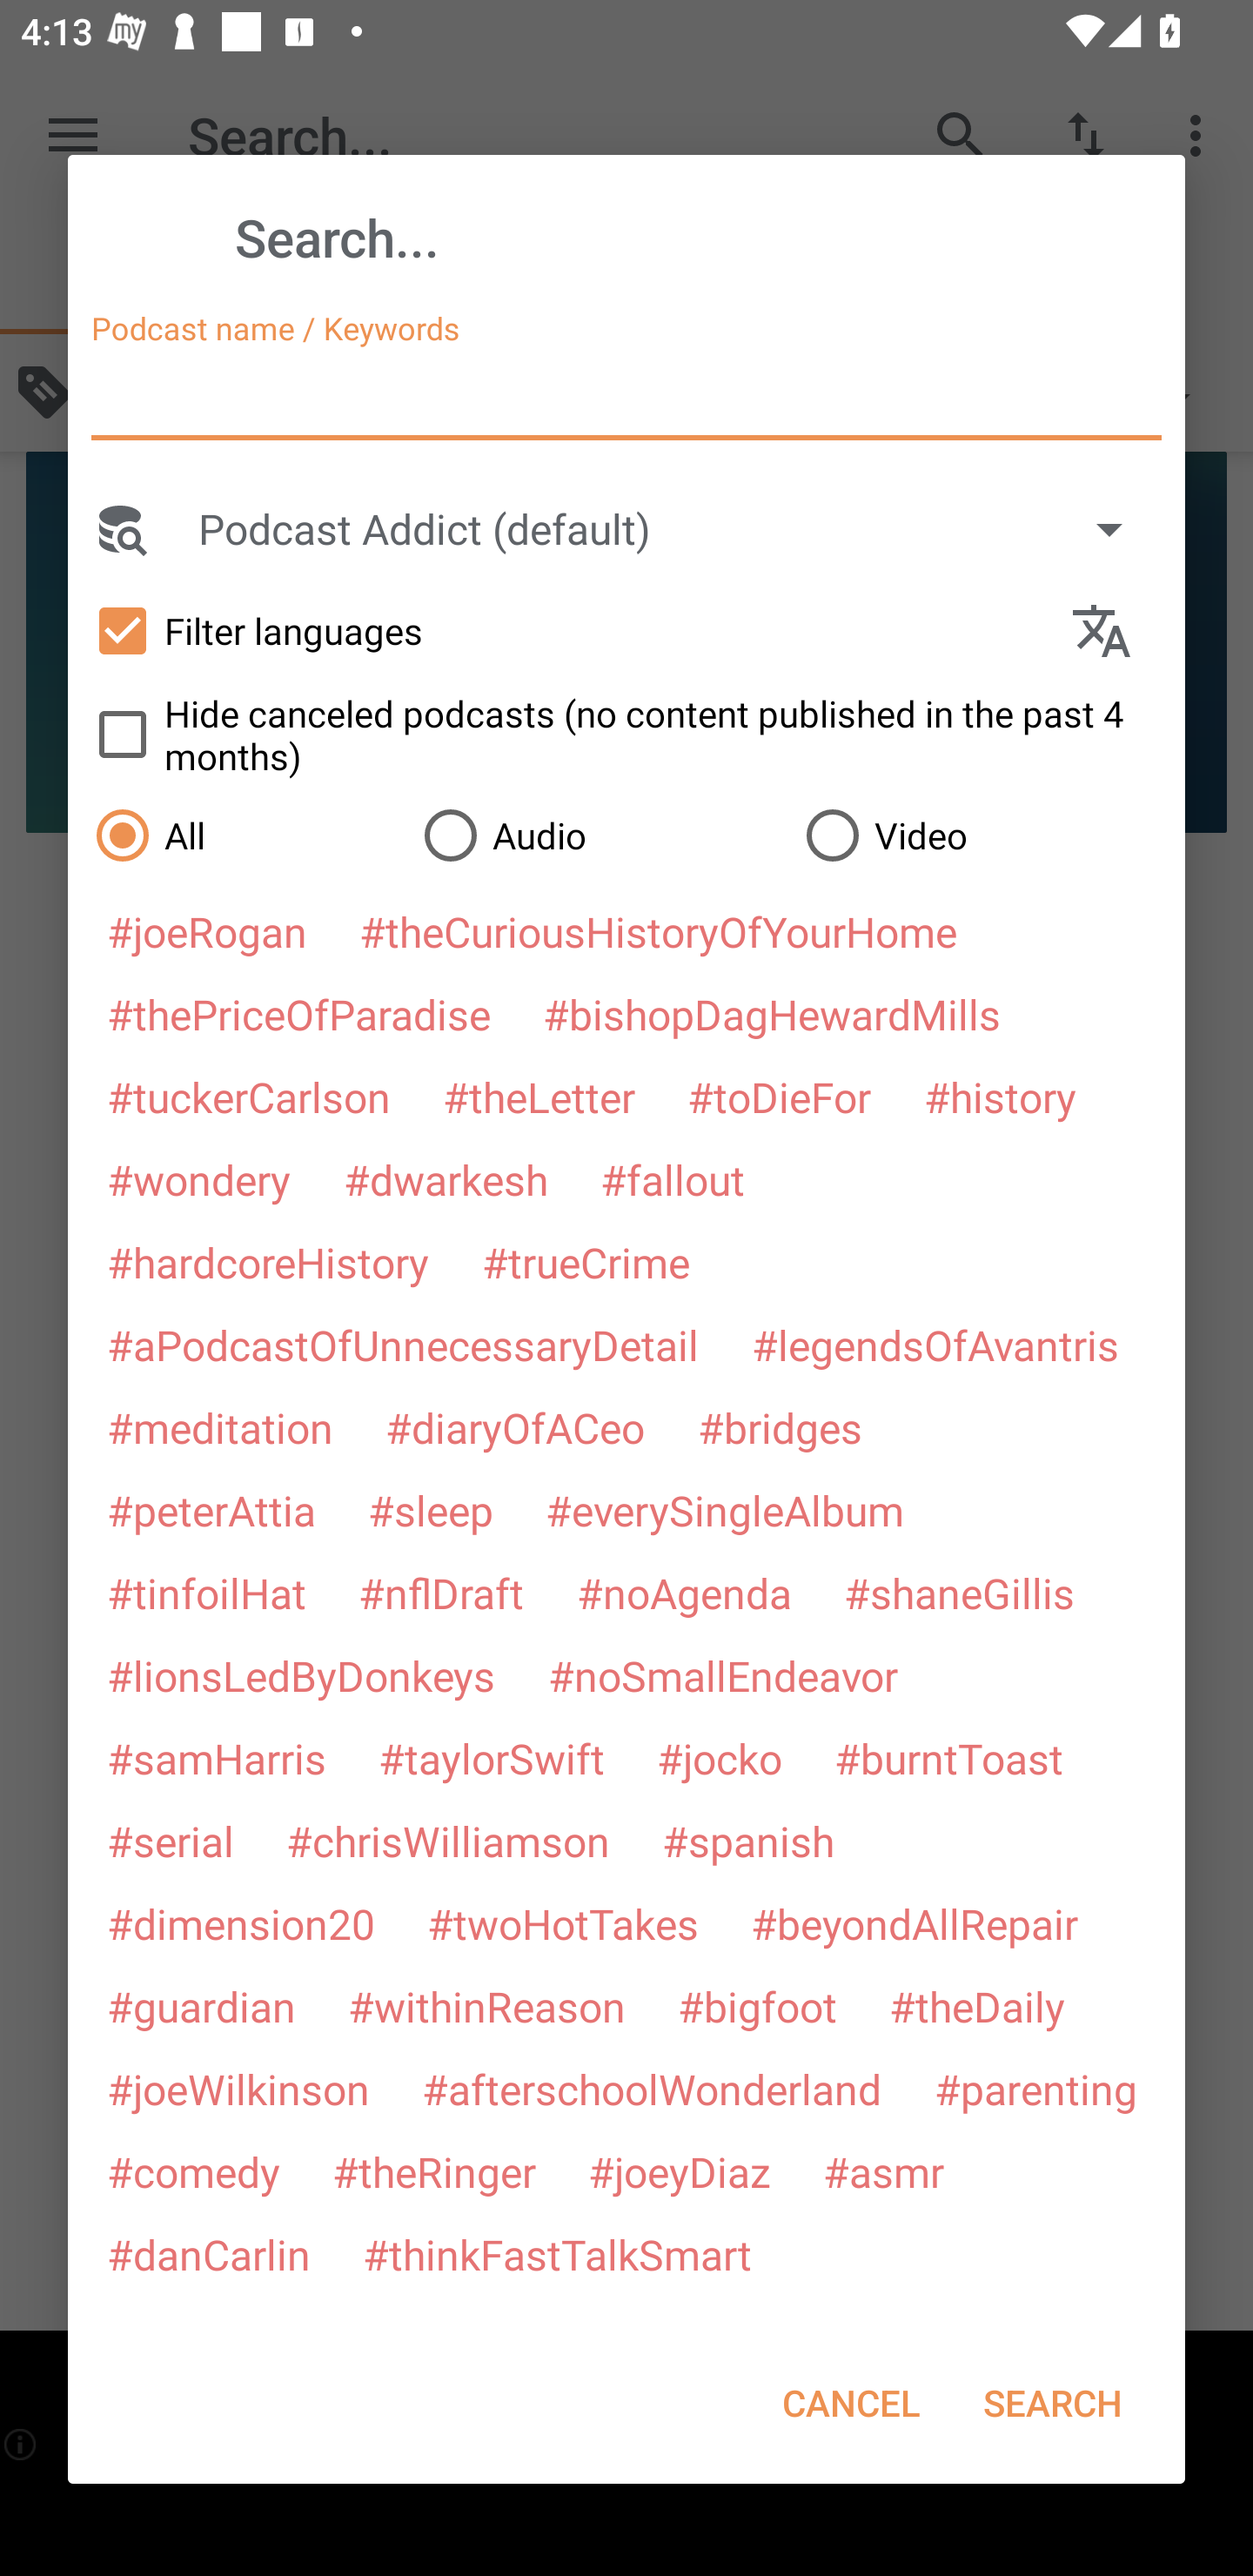  I want to click on Podcast Addict (default), so click(674, 529).